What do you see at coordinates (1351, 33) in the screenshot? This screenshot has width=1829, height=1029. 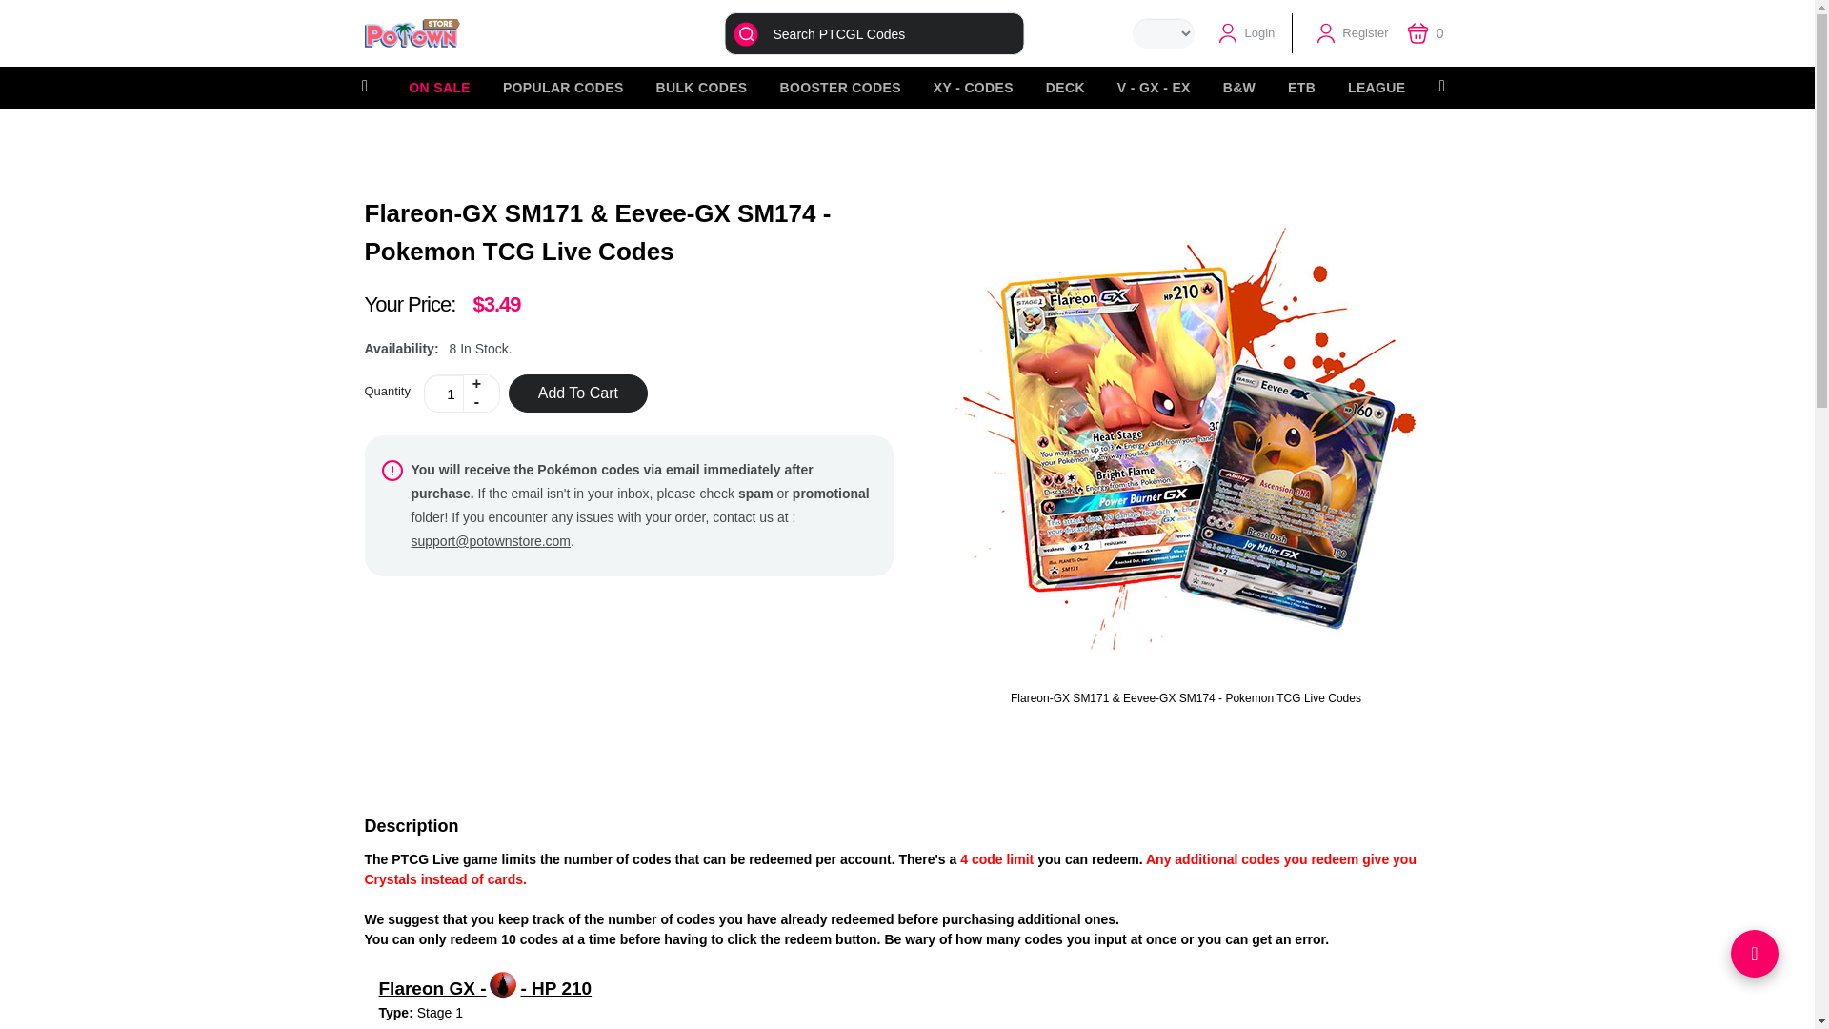 I see `Register` at bounding box center [1351, 33].